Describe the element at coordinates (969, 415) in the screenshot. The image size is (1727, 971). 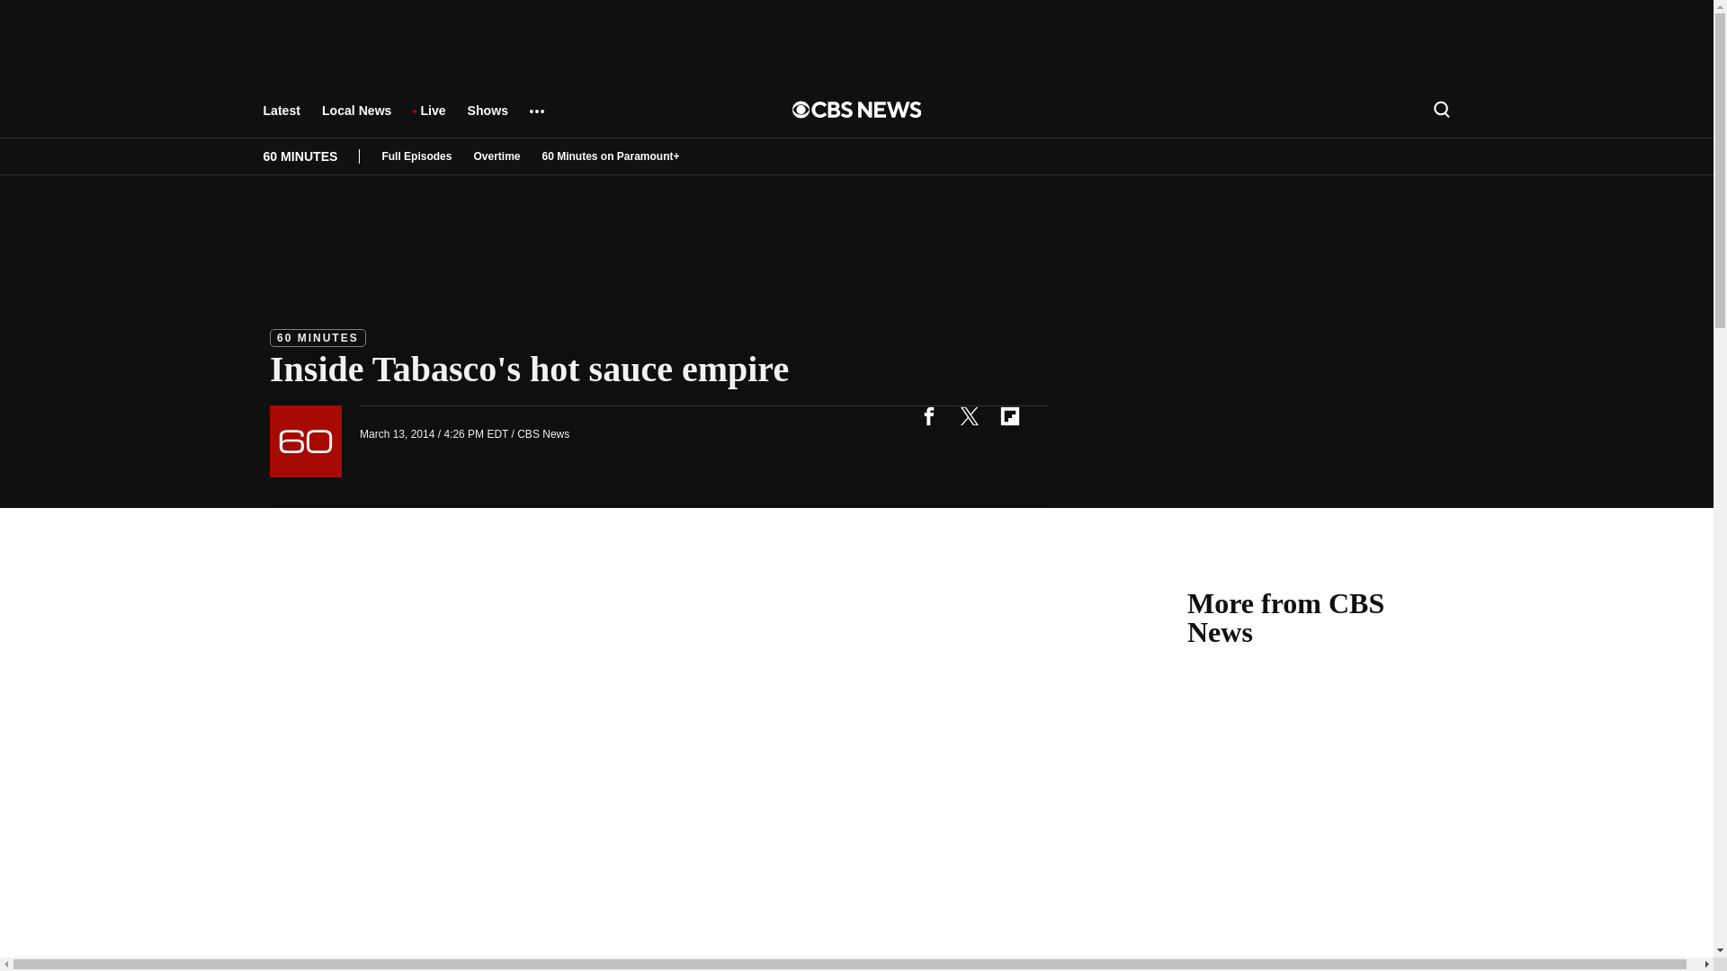
I see `twitter` at that location.